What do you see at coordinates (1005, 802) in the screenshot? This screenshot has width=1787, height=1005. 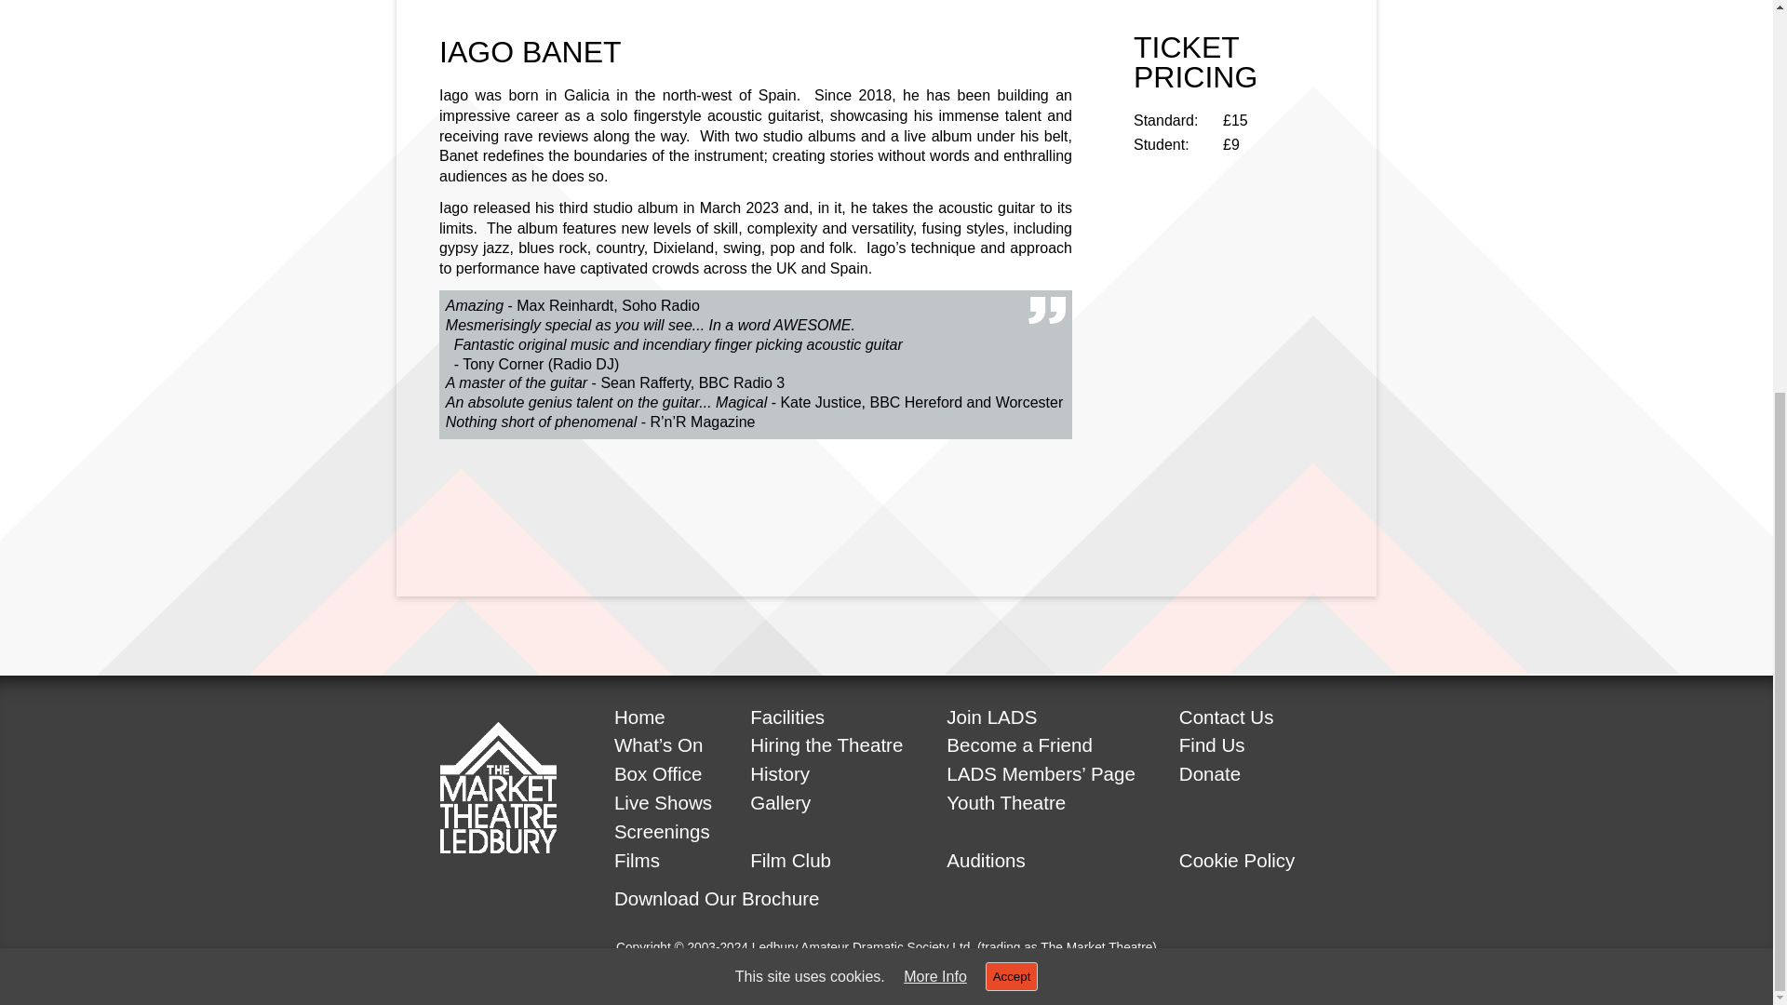 I see `Youth Theatre` at bounding box center [1005, 802].